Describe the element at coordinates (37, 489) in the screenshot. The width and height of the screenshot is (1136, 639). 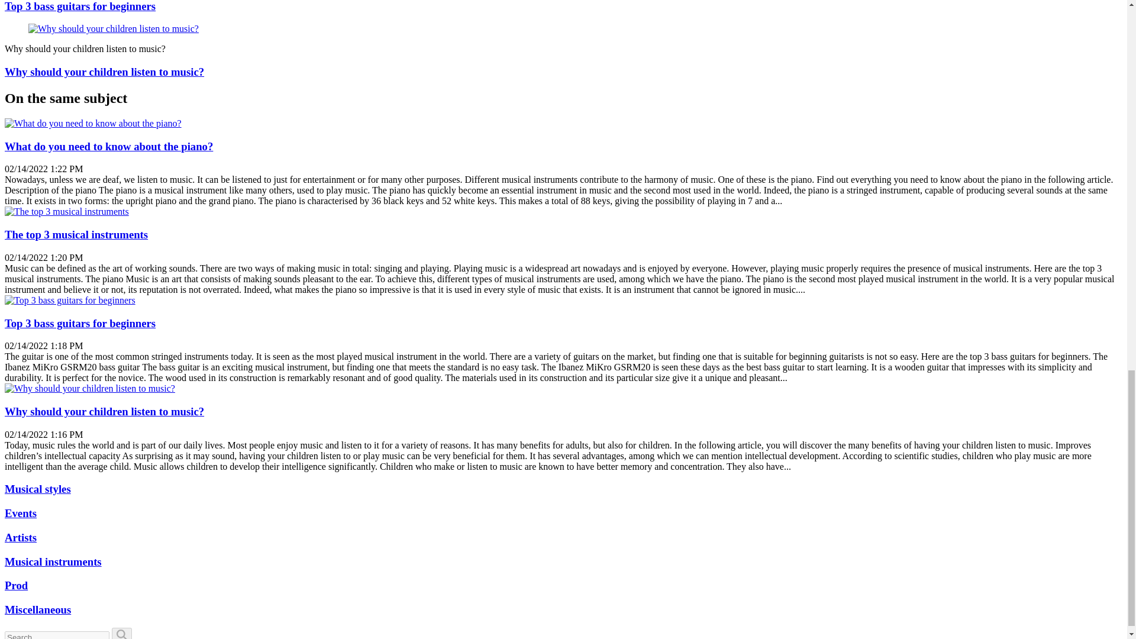
I see `Musical styles` at that location.